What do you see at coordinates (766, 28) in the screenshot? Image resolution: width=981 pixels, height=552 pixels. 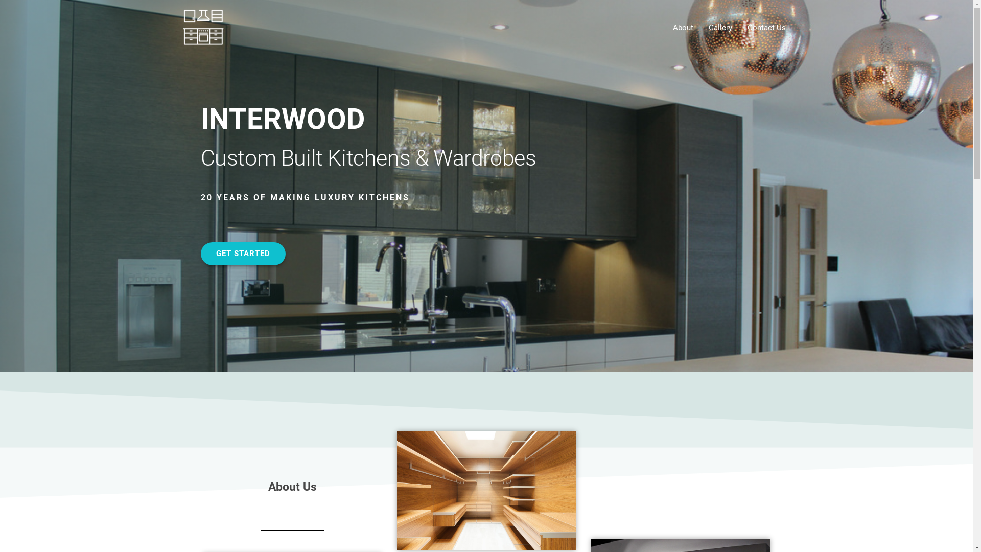 I see `Contact Us` at bounding box center [766, 28].